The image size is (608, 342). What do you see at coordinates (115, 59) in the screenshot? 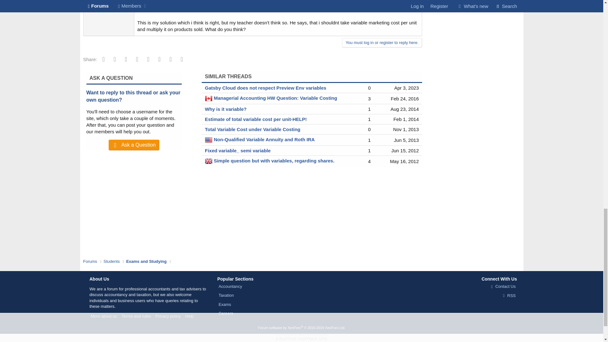
I see `Twitter` at bounding box center [115, 59].